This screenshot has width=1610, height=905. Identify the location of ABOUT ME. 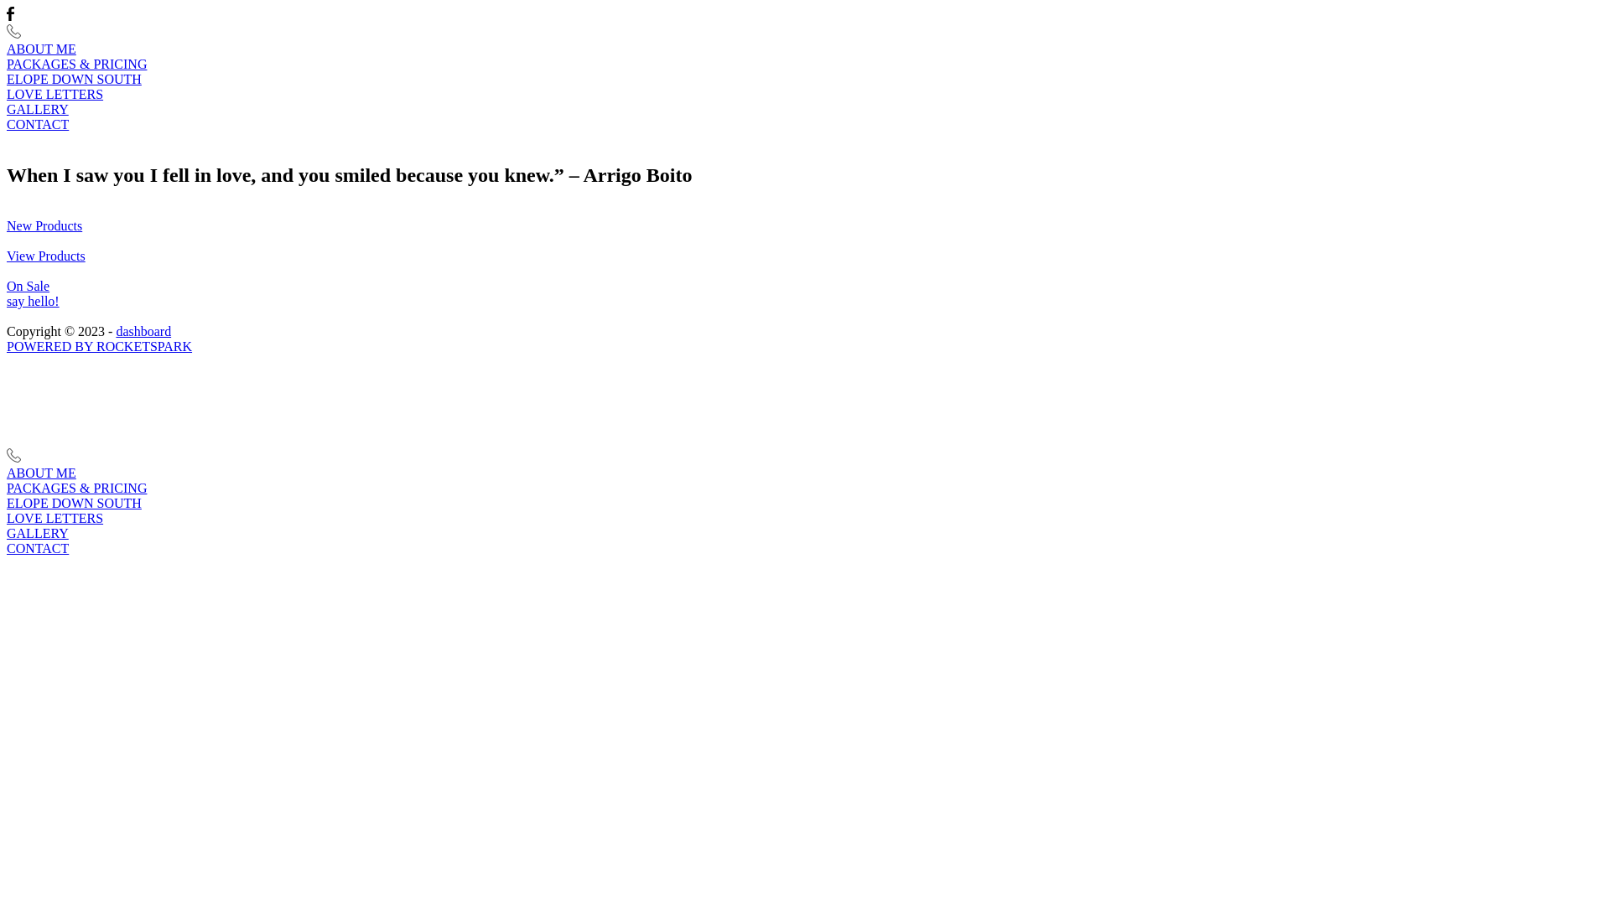
(805, 49).